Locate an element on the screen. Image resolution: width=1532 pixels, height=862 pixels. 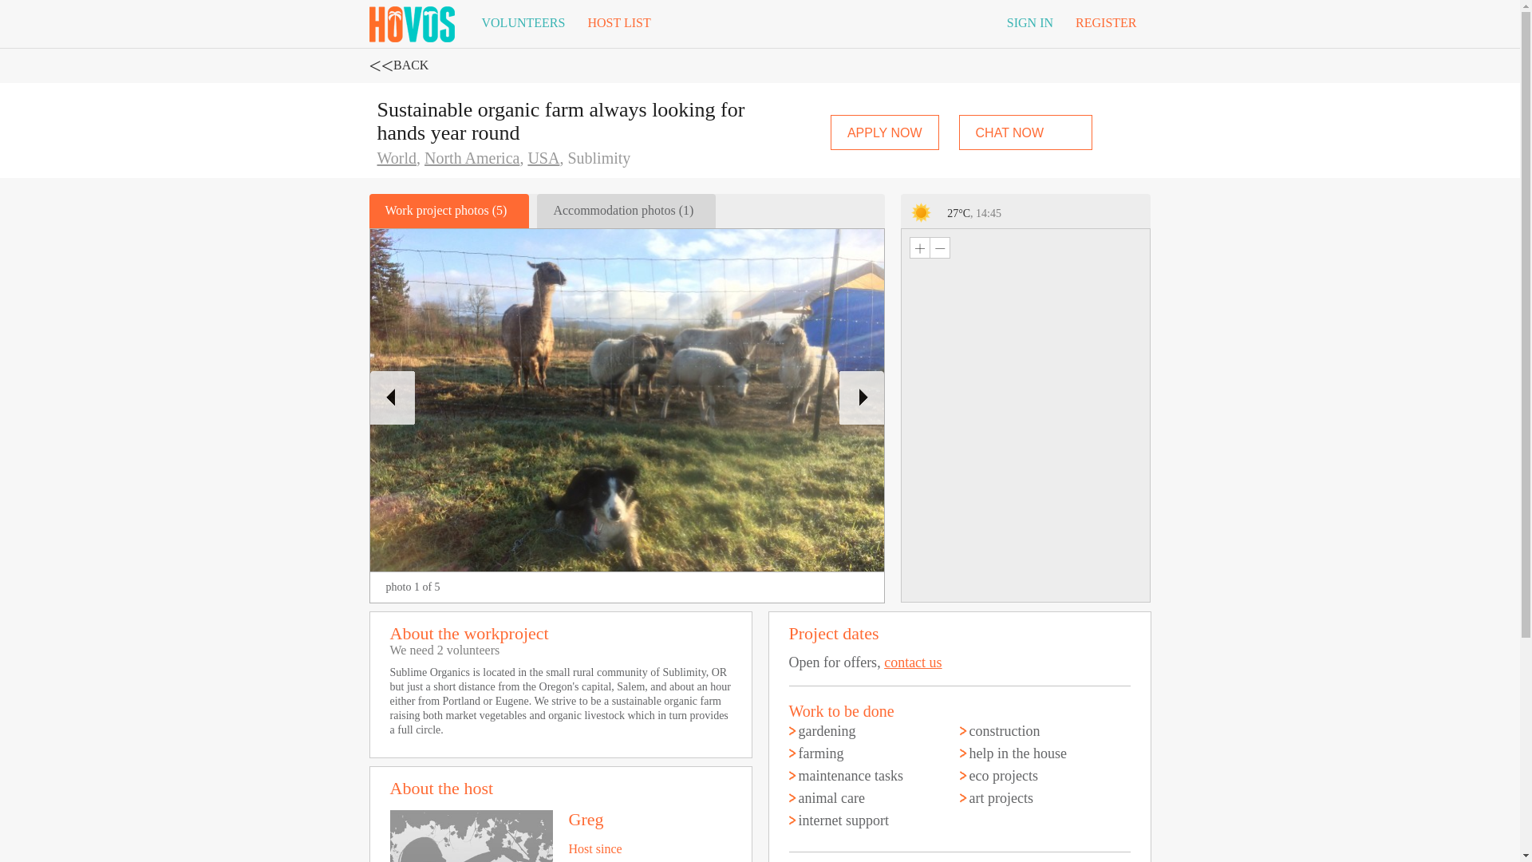
REGISTER is located at coordinates (1106, 23).